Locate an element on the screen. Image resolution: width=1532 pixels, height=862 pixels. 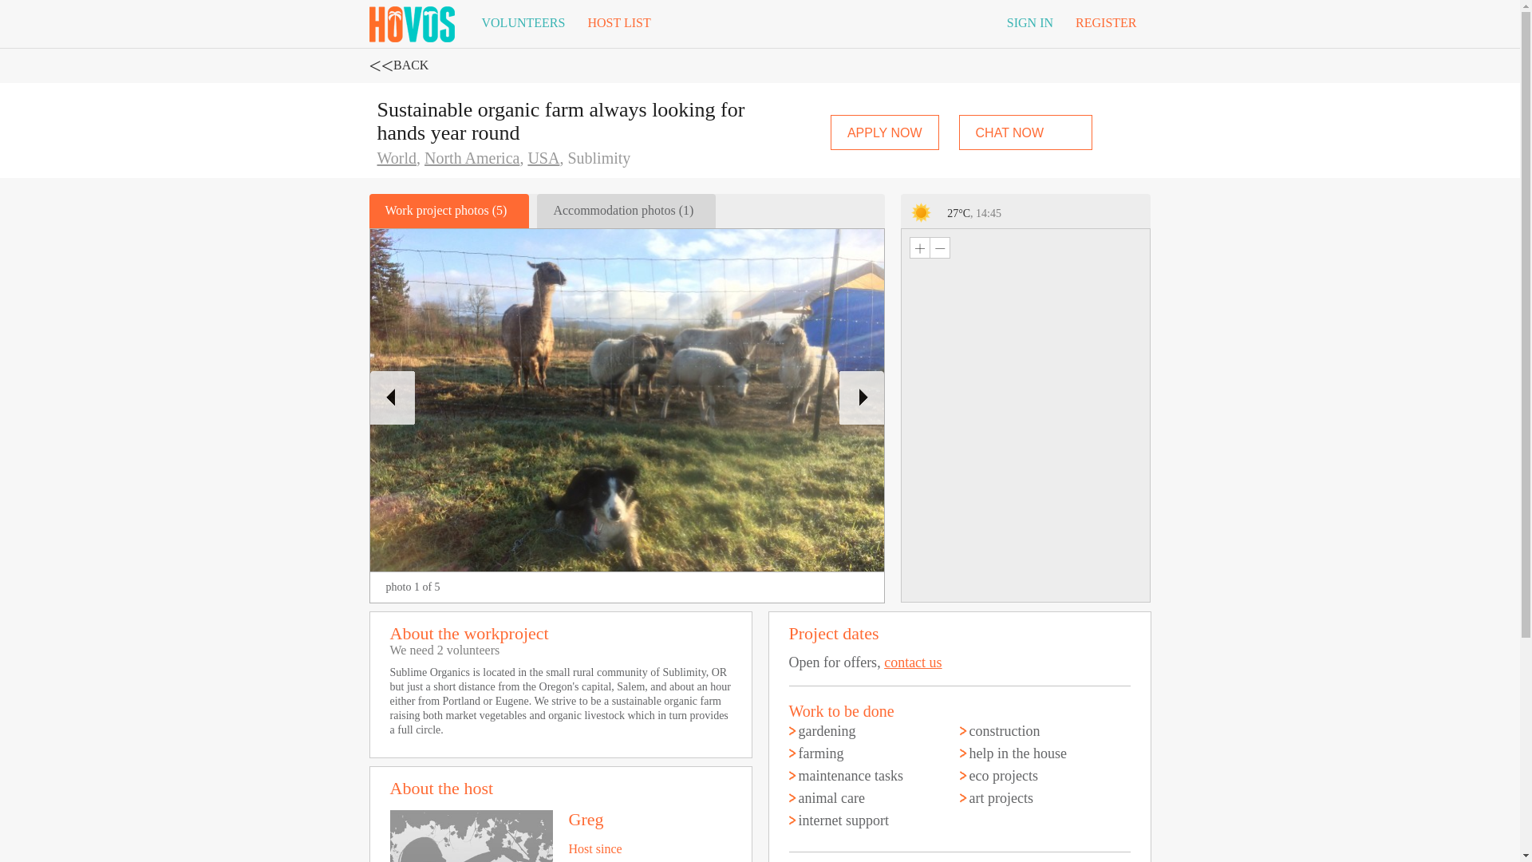
REGISTER is located at coordinates (1106, 23).